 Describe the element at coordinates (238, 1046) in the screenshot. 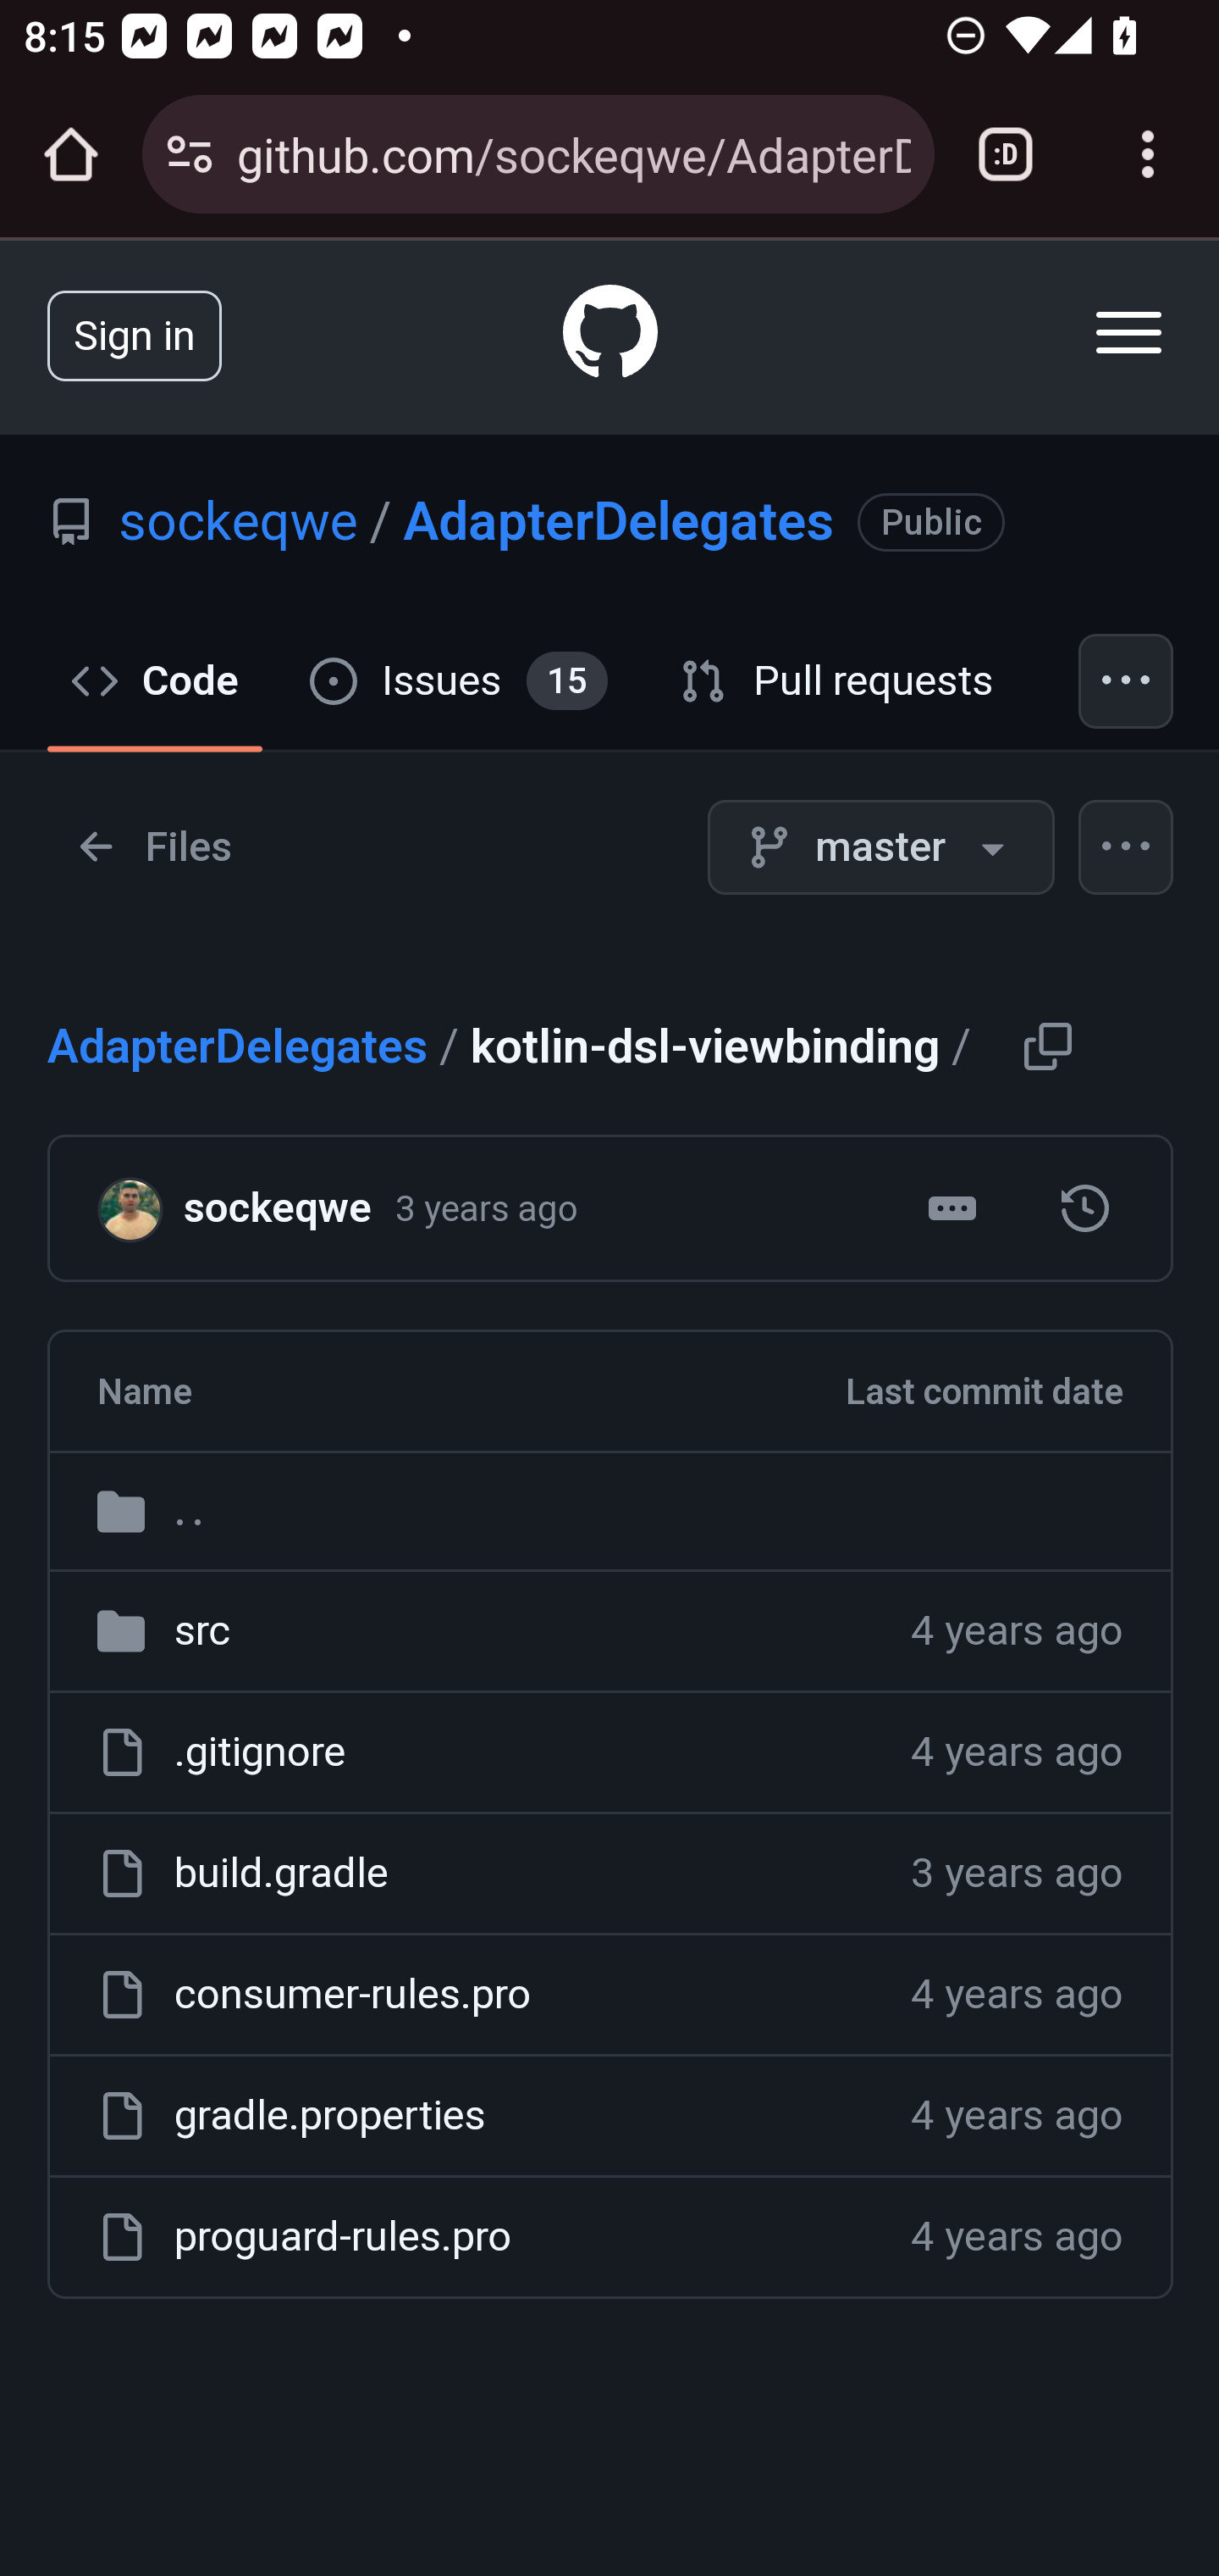

I see `AdapterDelegates` at that location.